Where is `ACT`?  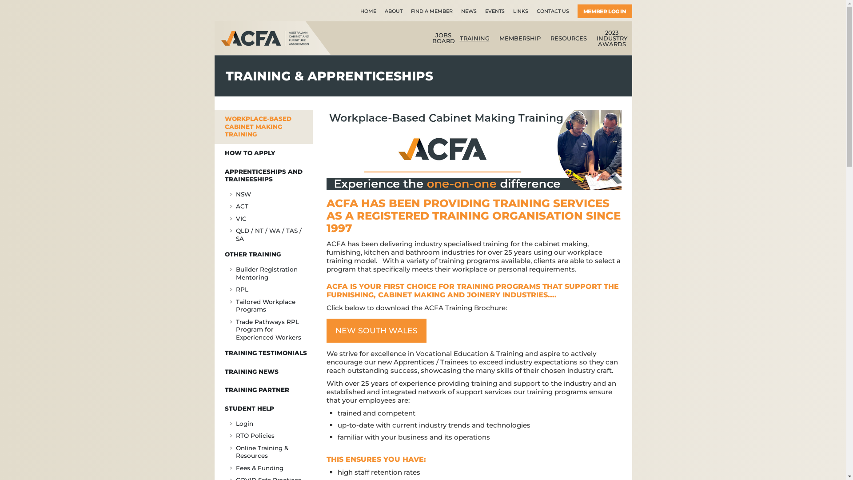
ACT is located at coordinates (263, 207).